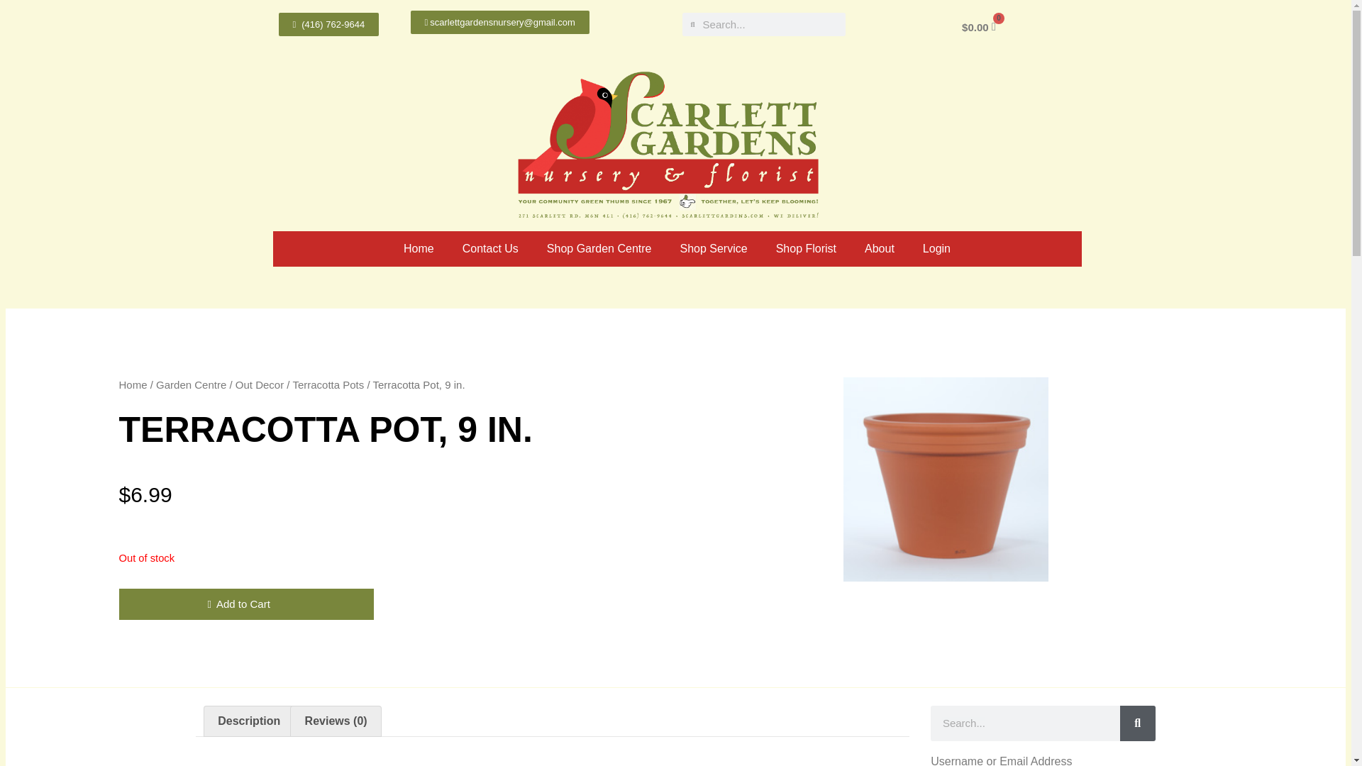  I want to click on Contact Us, so click(491, 248).